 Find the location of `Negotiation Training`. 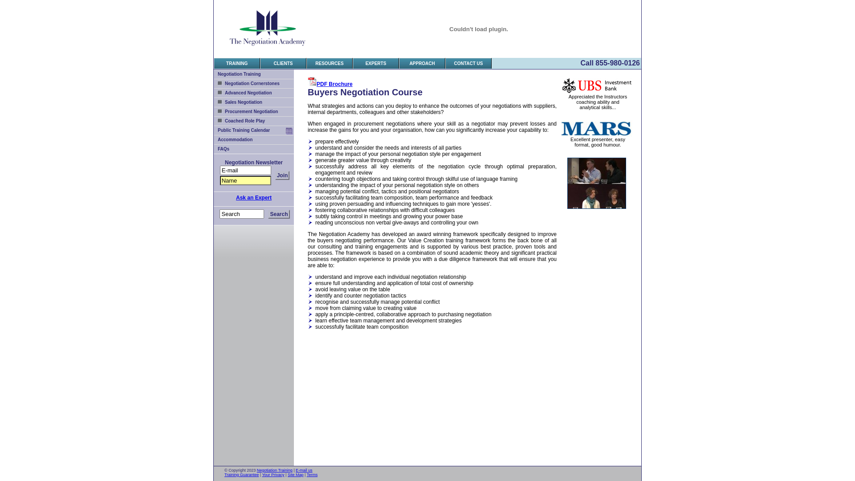

Negotiation Training is located at coordinates (254, 74).